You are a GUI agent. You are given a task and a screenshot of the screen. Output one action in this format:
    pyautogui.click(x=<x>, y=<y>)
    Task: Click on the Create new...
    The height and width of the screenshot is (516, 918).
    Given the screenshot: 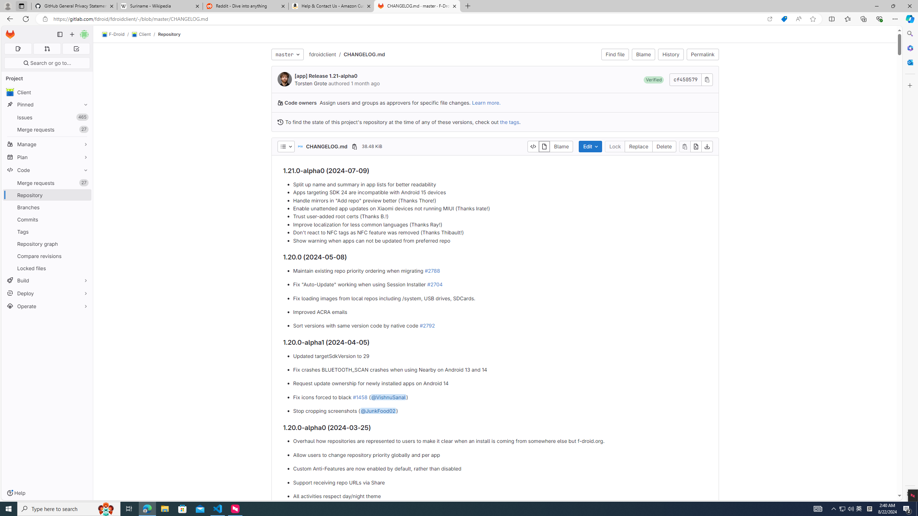 What is the action you would take?
    pyautogui.click(x=72, y=34)
    